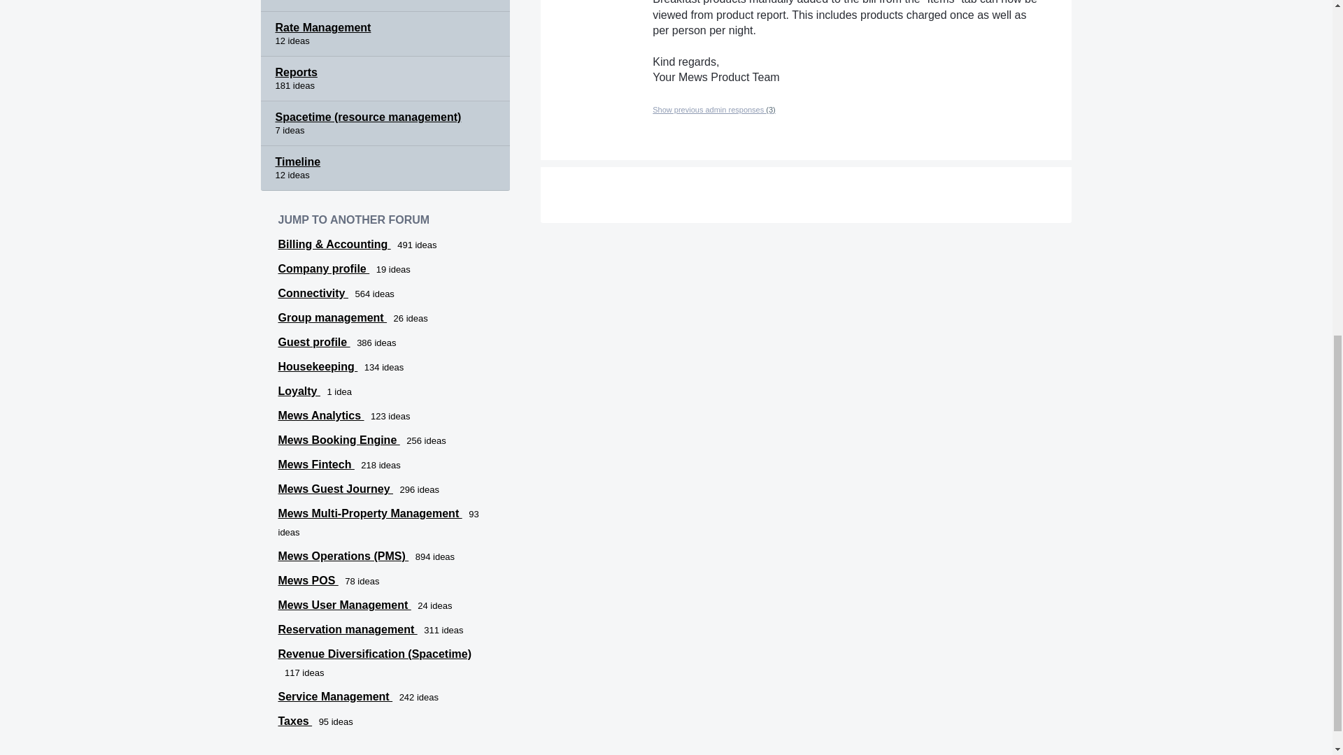 The height and width of the screenshot is (755, 1343). Describe the element at coordinates (385, 78) in the screenshot. I see `View all ideas in category Reports` at that location.